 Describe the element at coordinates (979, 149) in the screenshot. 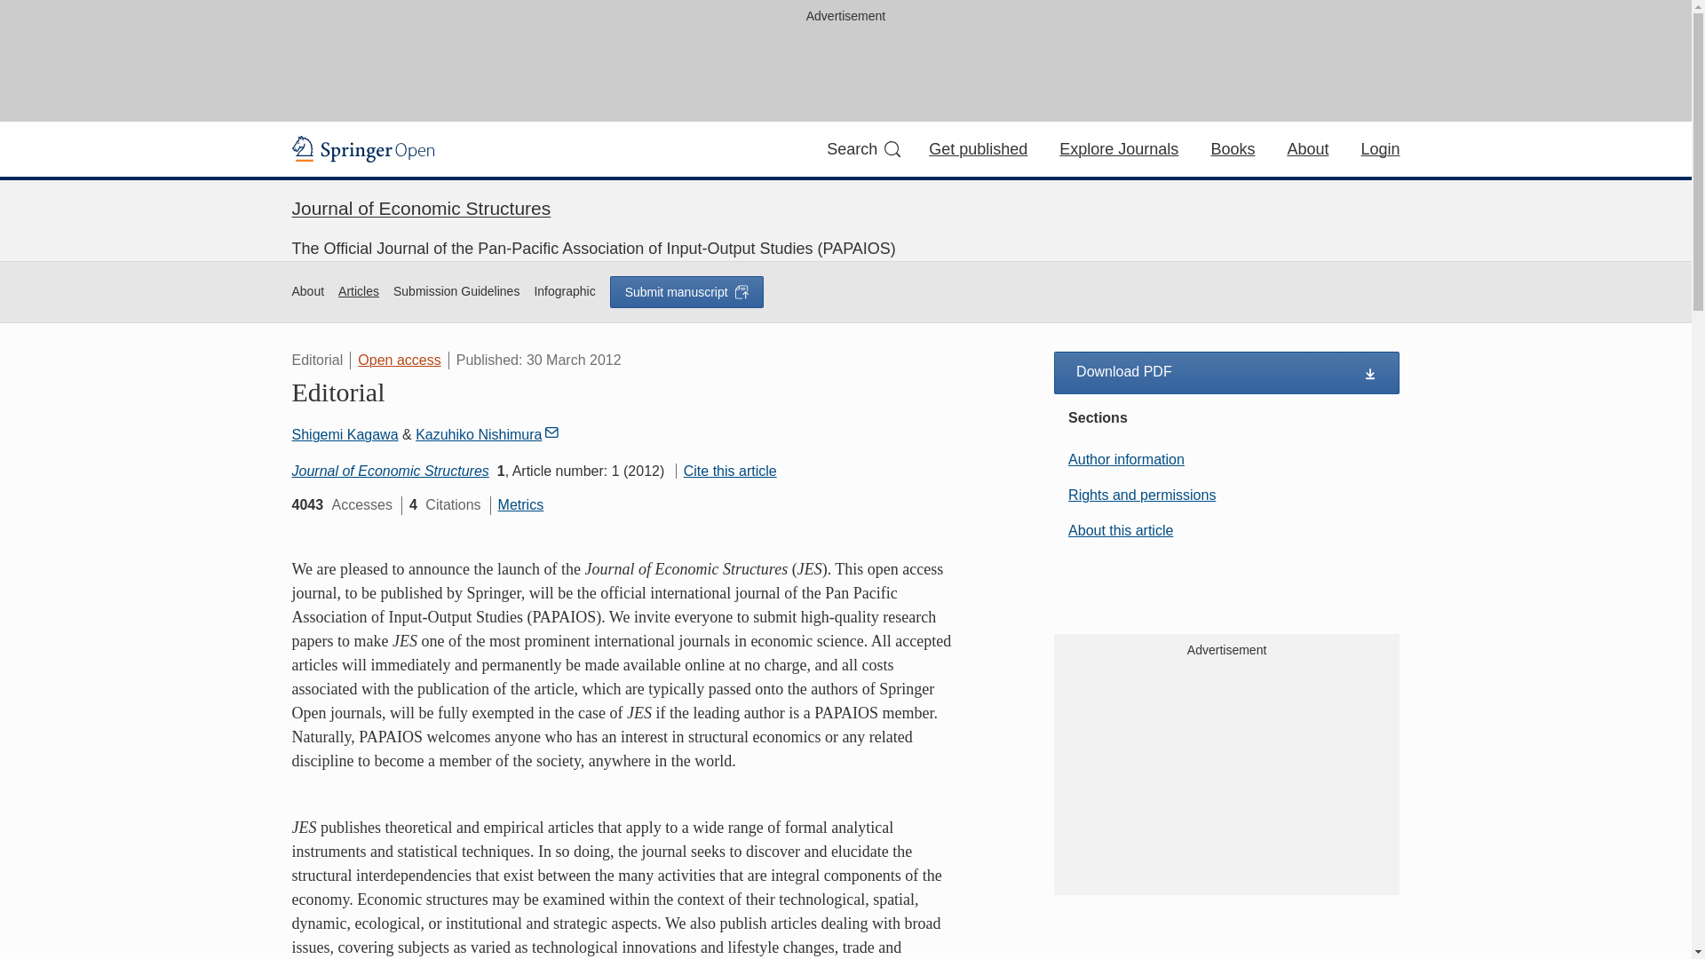

I see `Get published` at that location.